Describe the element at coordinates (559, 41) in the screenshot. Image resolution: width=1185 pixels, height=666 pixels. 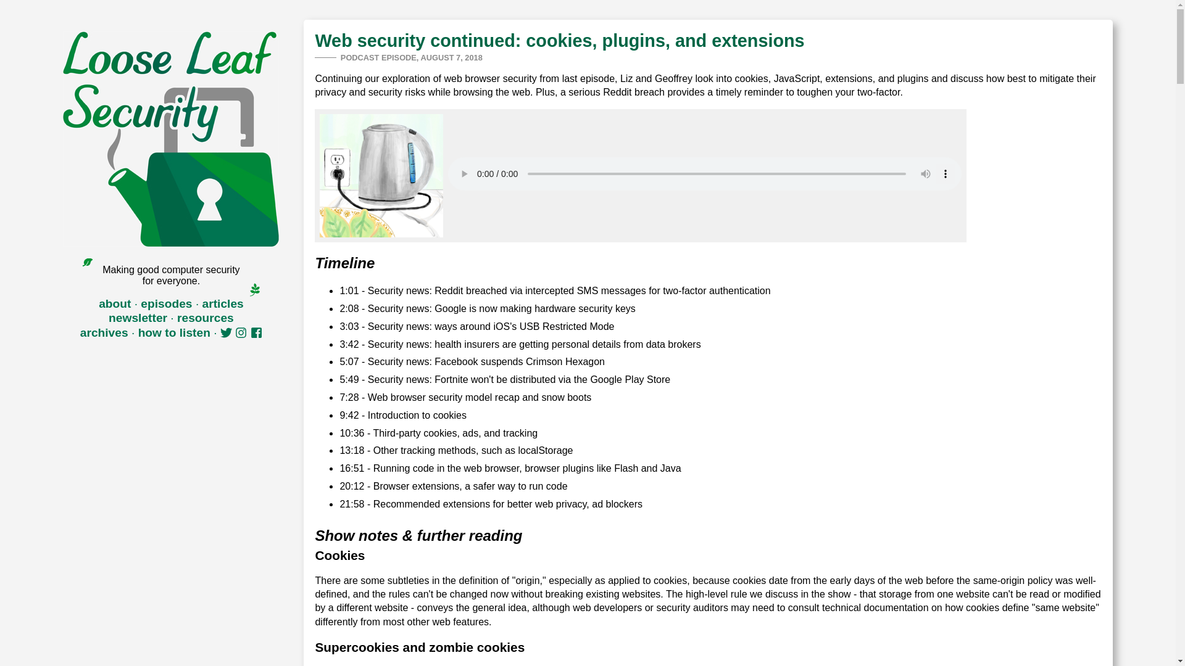
I see `Web security continued: cookies, plugins, and extensions` at that location.